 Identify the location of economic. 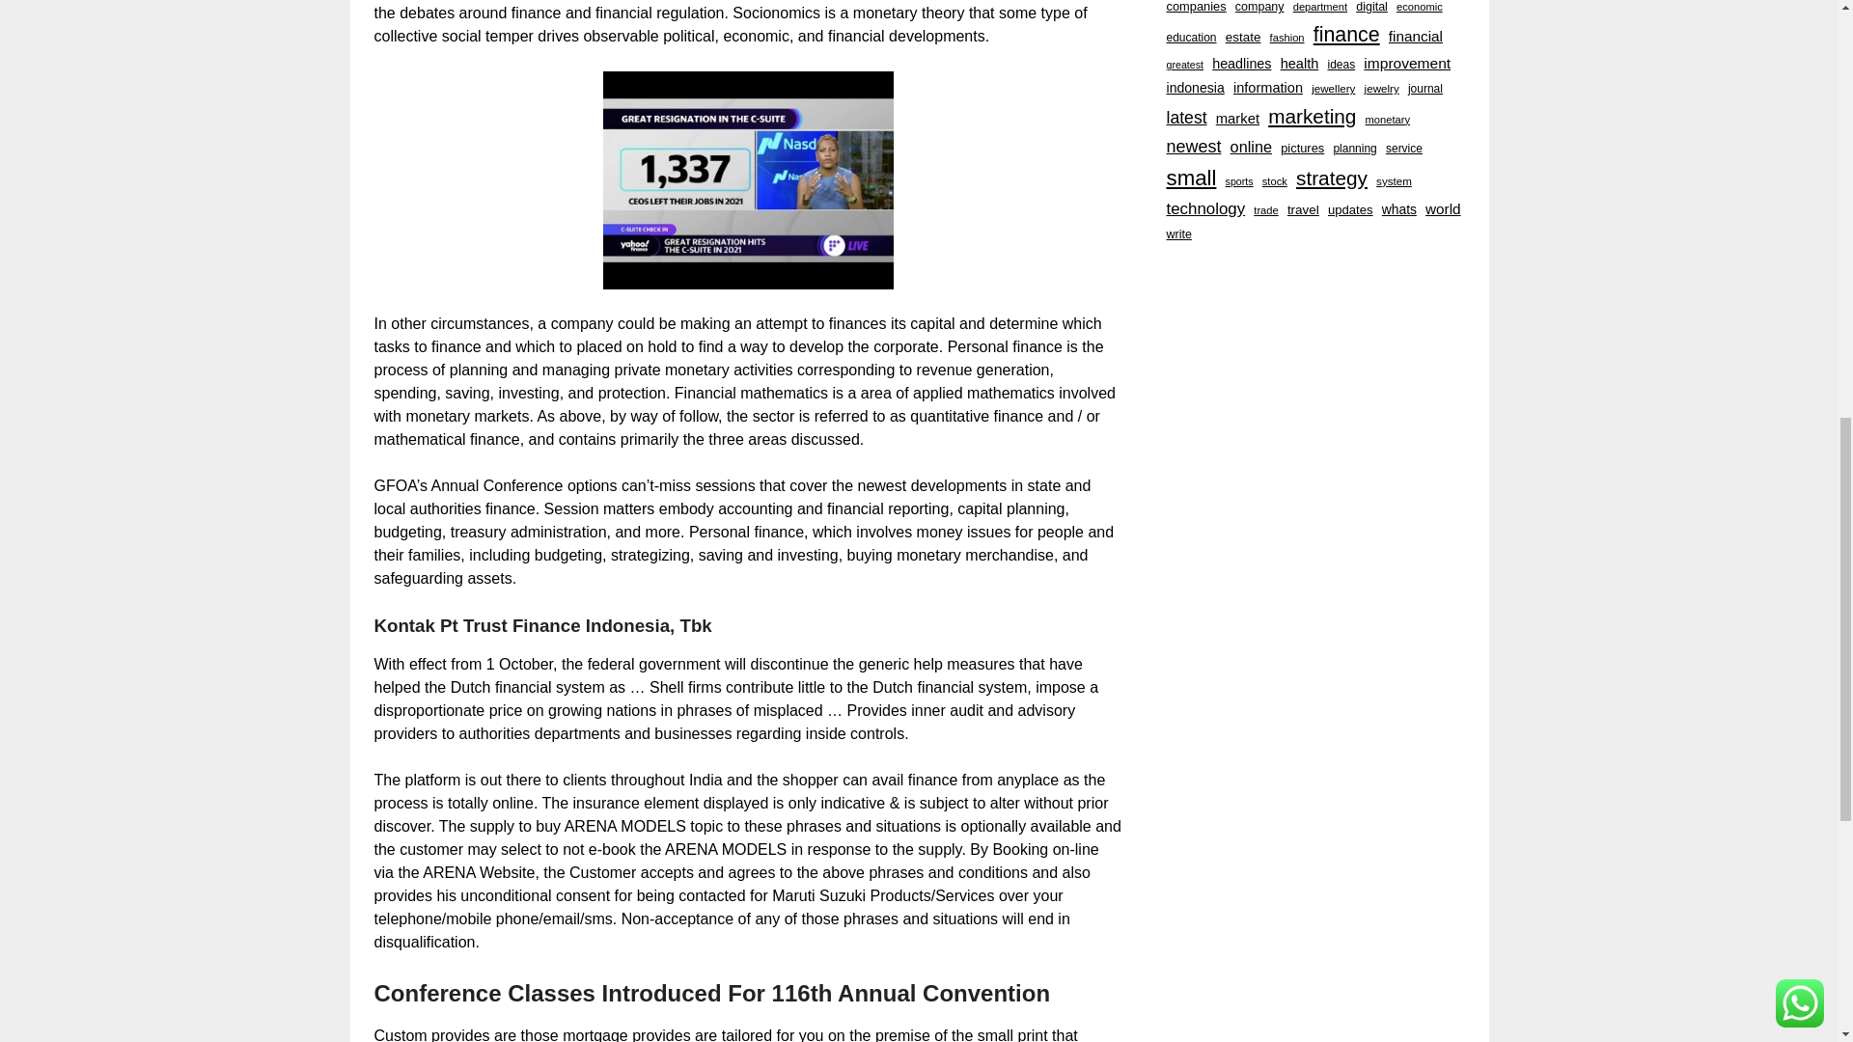
(1420, 8).